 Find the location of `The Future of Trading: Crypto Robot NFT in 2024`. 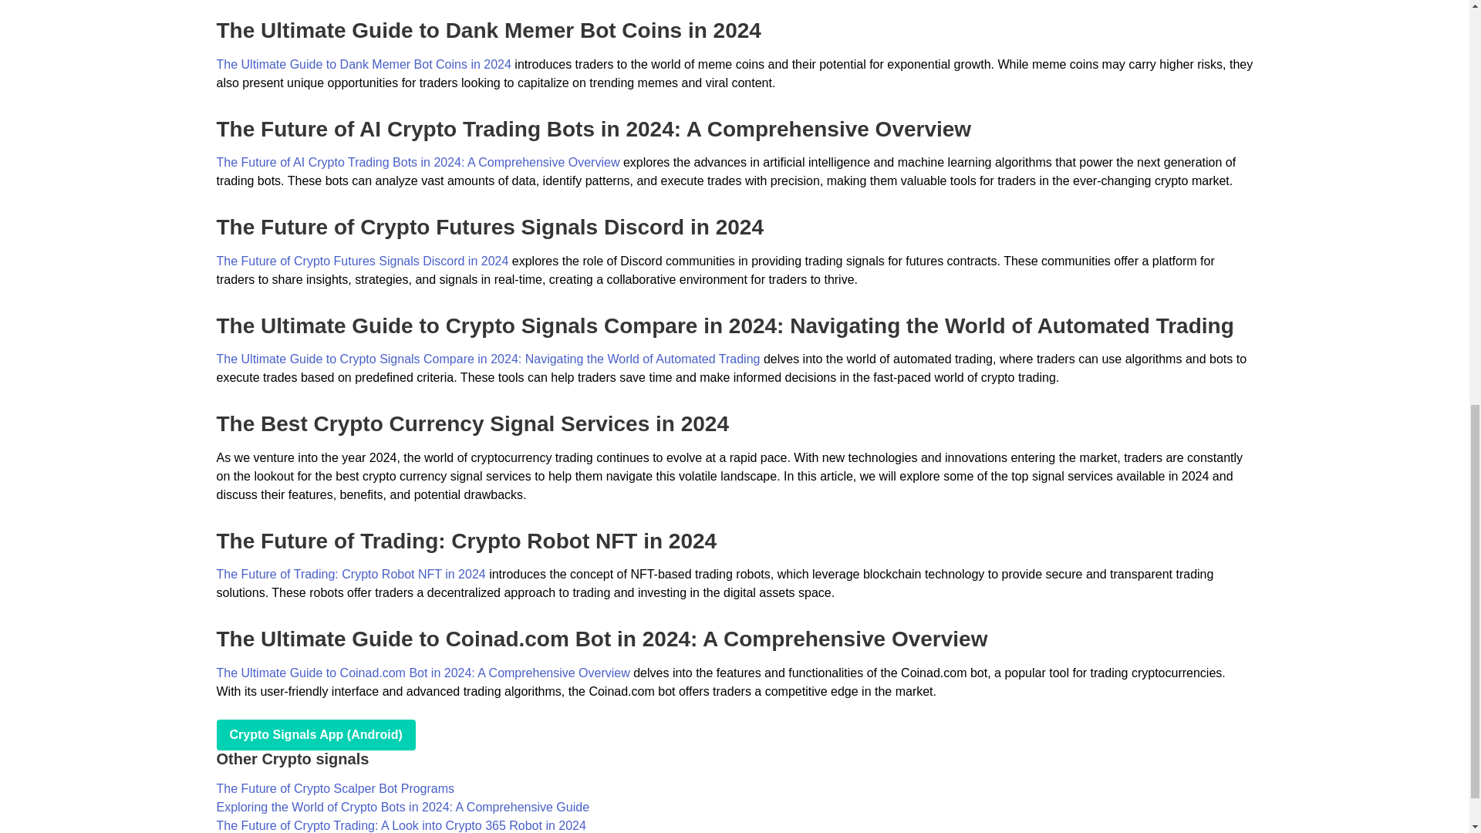

The Future of Trading: Crypto Robot NFT in 2024 is located at coordinates (350, 574).